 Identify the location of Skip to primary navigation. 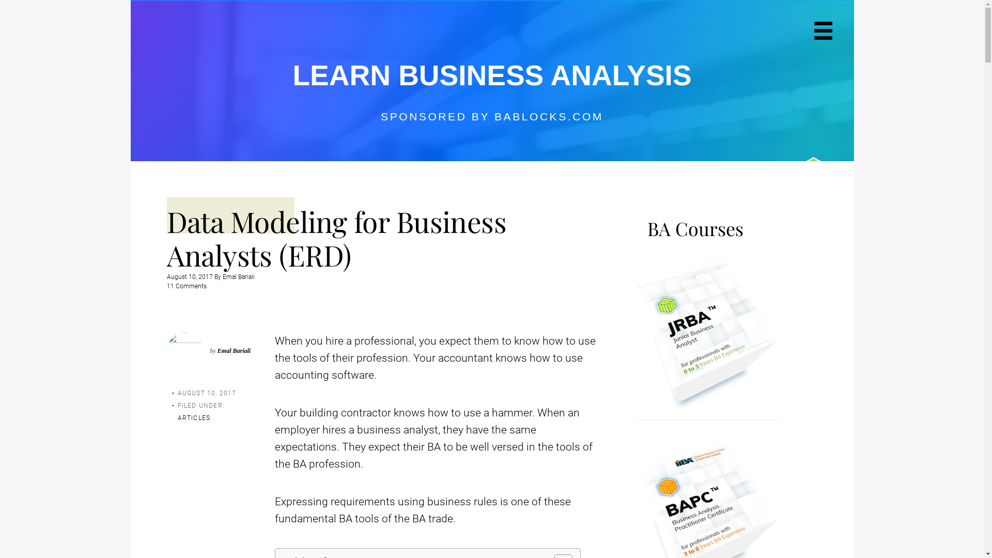
(130, 0).